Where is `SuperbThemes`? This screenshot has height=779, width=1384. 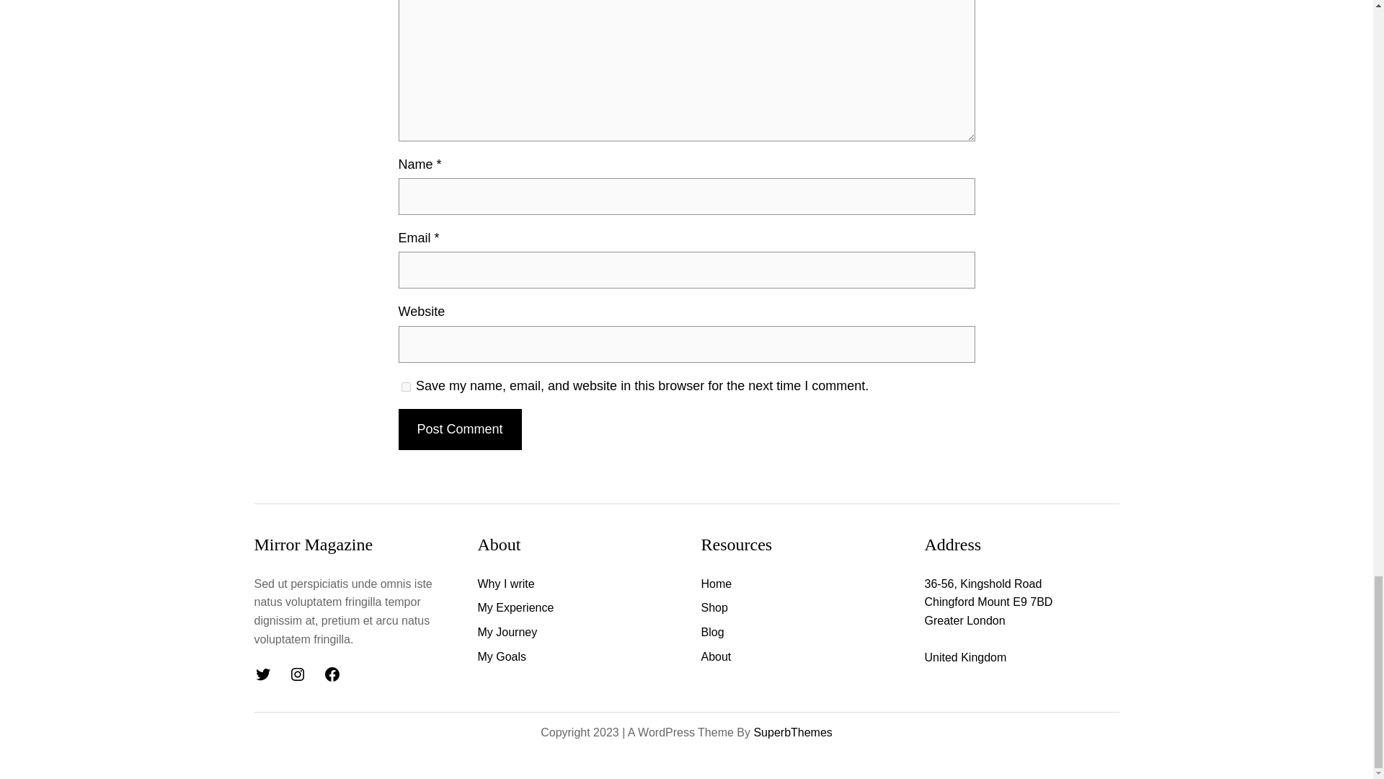 SuperbThemes is located at coordinates (791, 731).